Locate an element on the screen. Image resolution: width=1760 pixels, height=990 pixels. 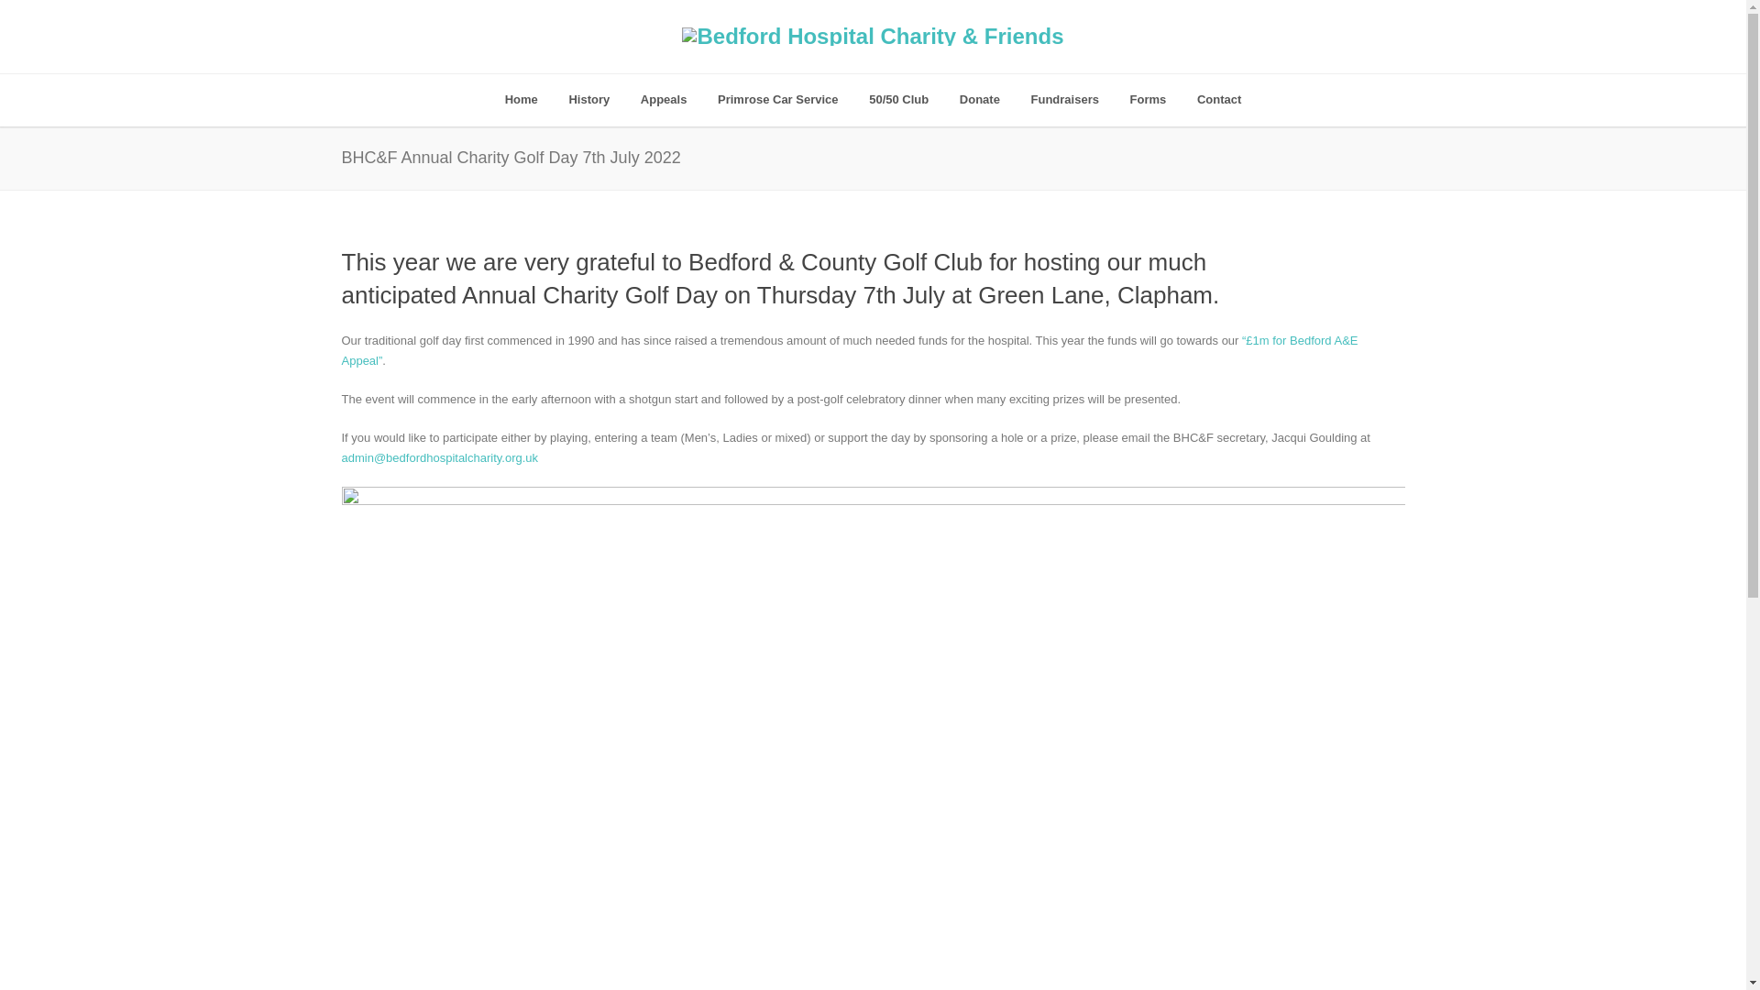
Donate is located at coordinates (979, 101).